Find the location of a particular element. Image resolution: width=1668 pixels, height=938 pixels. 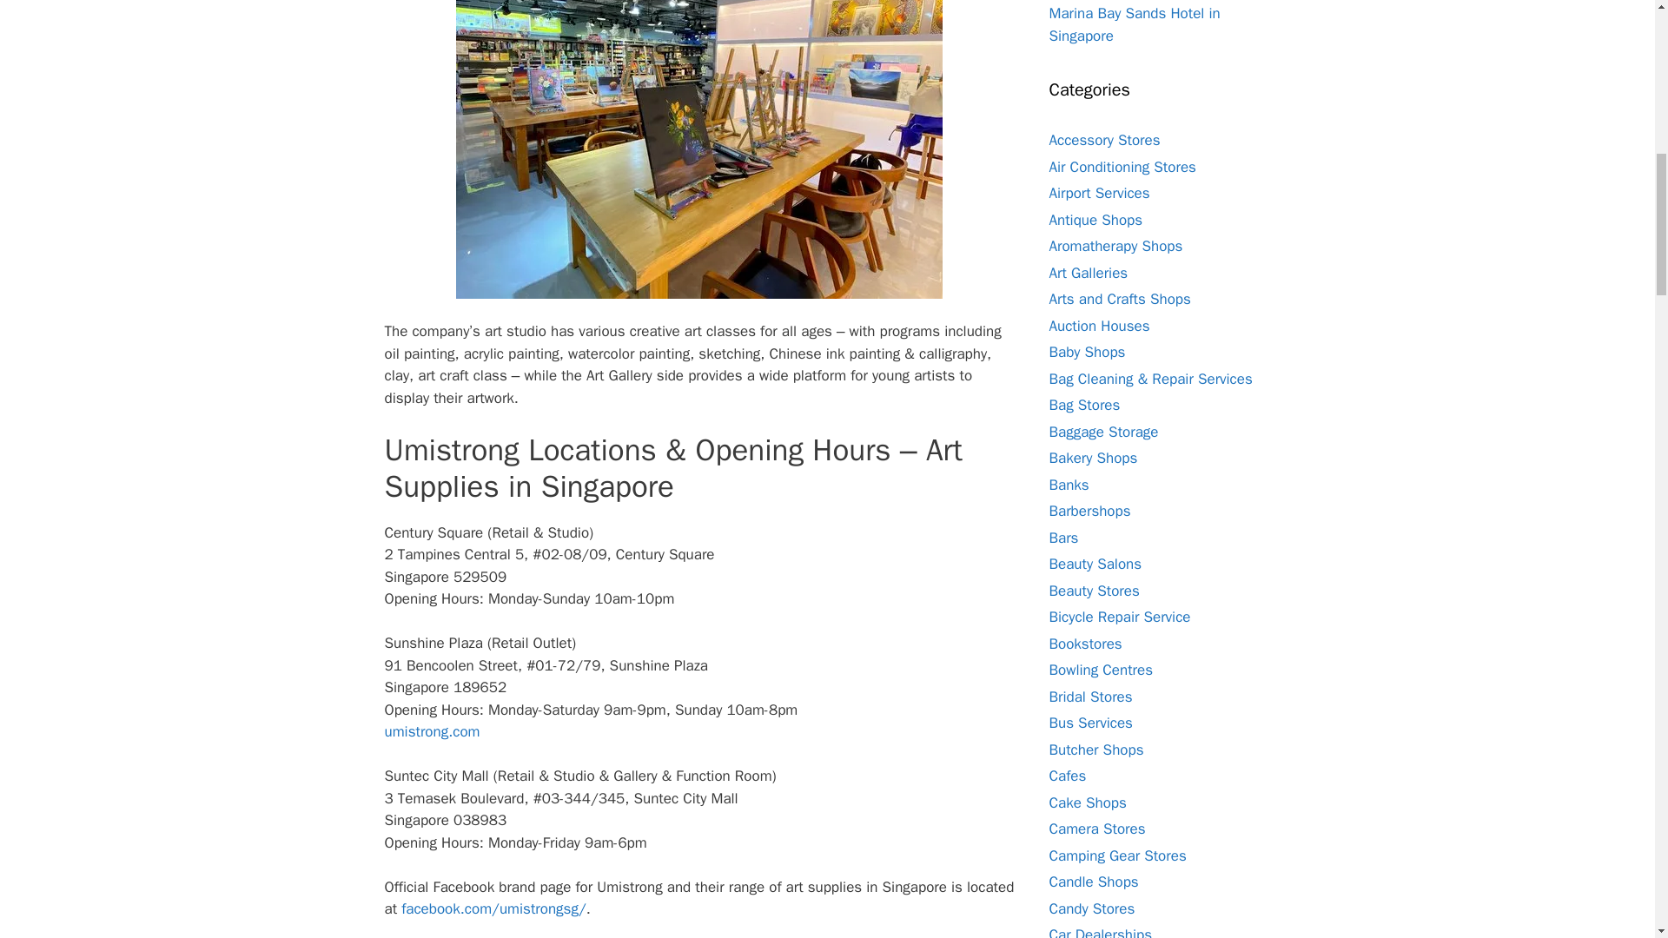

Aromatherapy Shops is located at coordinates (1115, 246).